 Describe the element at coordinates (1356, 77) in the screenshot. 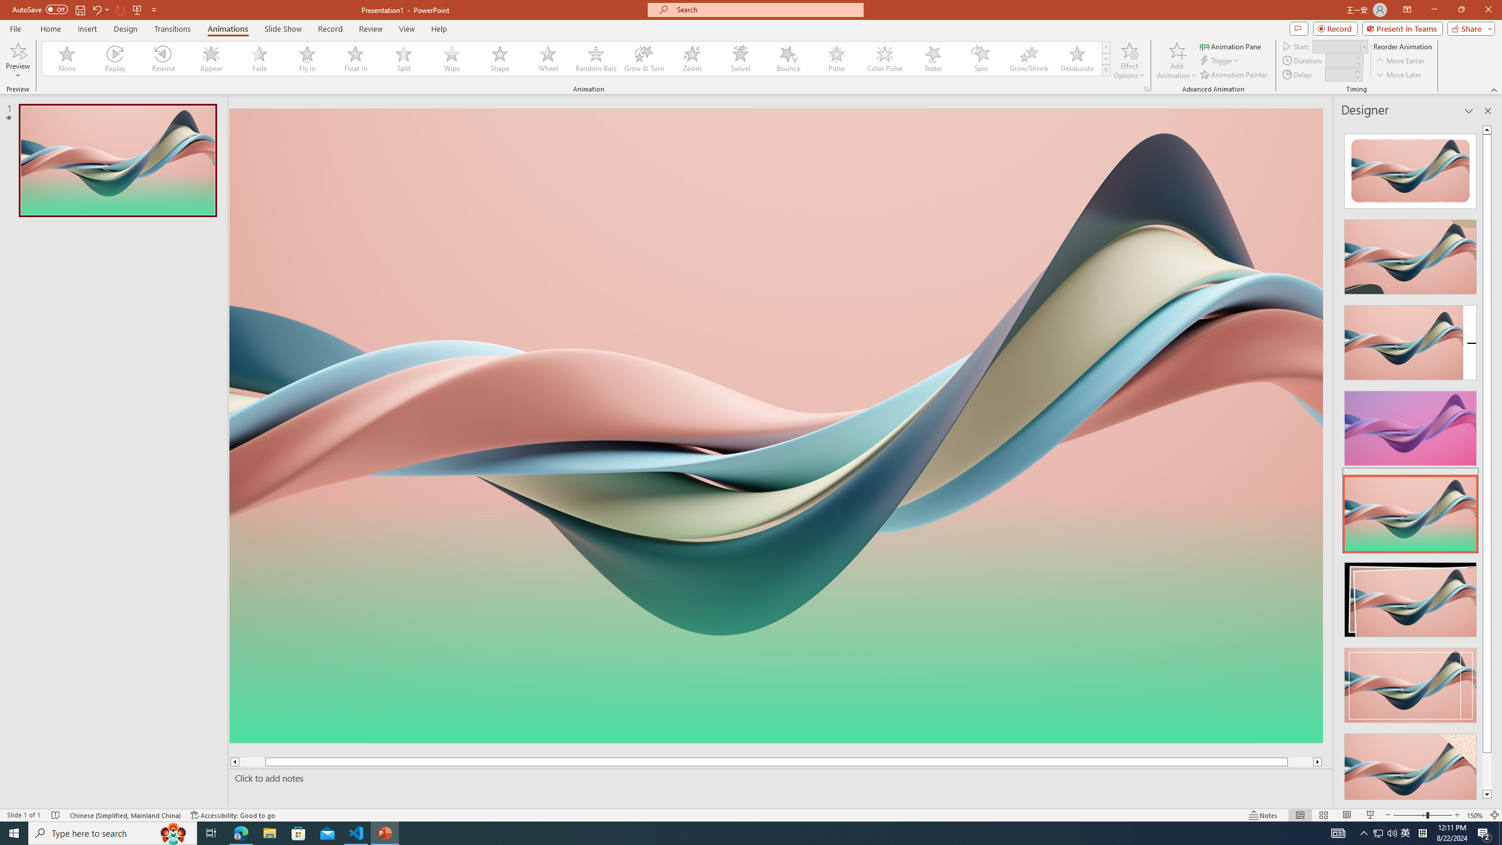

I see `Less` at that location.